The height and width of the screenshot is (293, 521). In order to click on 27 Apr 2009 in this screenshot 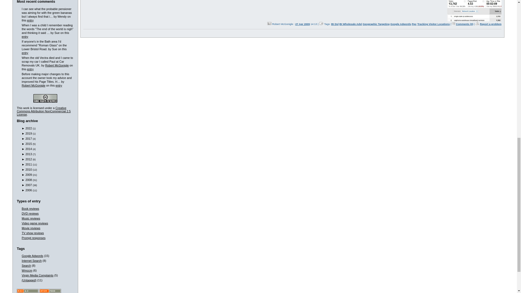, I will do `click(303, 24)`.